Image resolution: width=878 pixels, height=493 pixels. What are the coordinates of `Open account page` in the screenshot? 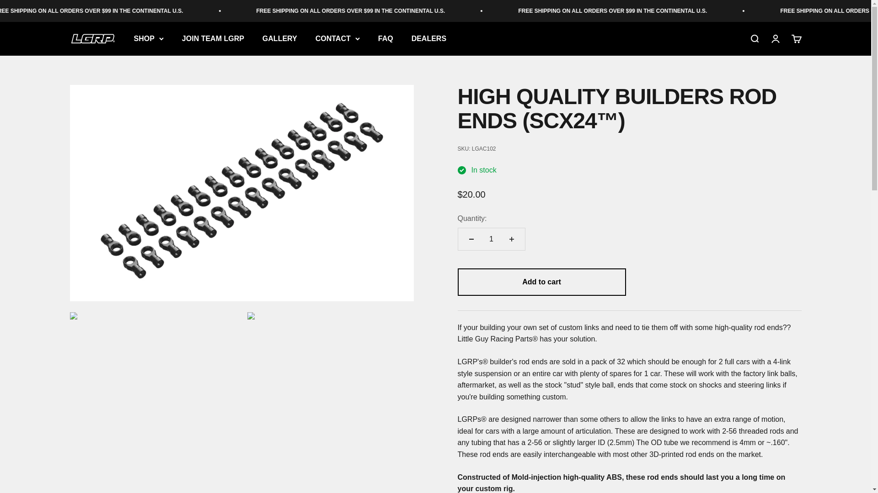 It's located at (775, 39).